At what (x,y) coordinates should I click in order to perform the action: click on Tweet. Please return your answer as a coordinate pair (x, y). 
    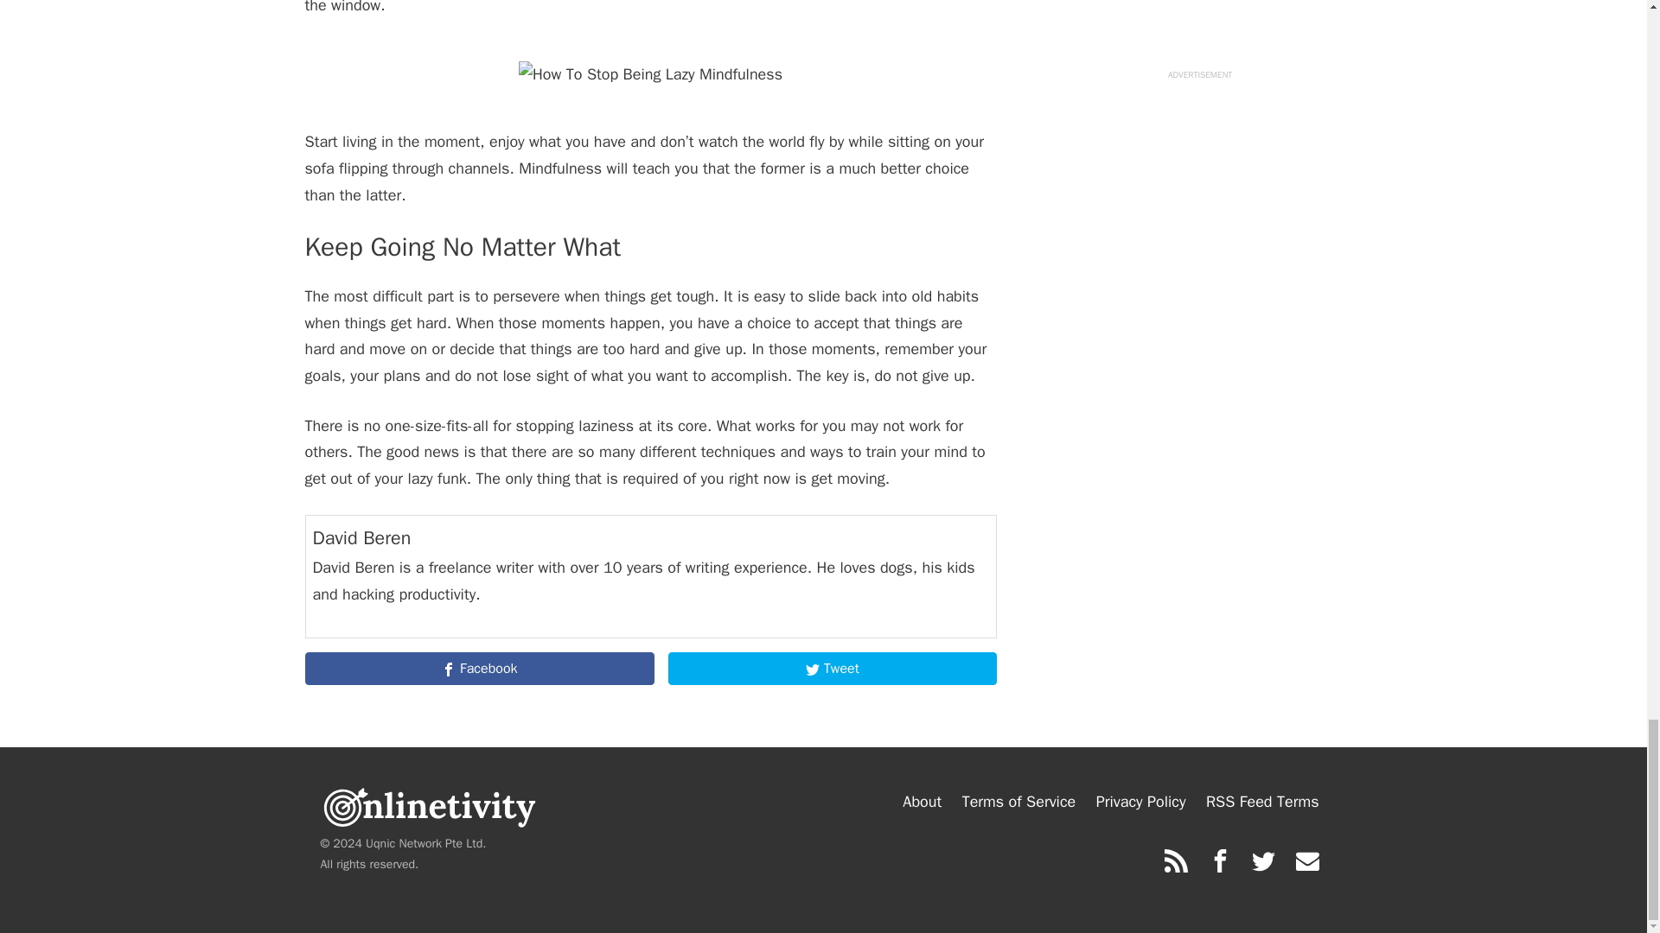
    Looking at the image, I should click on (832, 668).